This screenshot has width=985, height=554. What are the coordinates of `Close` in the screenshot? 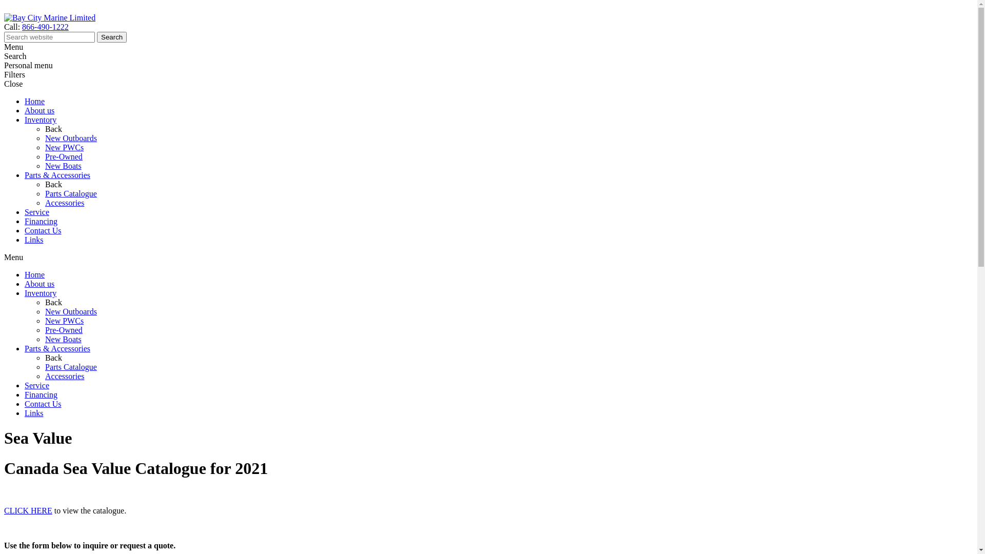 It's located at (5, 8).